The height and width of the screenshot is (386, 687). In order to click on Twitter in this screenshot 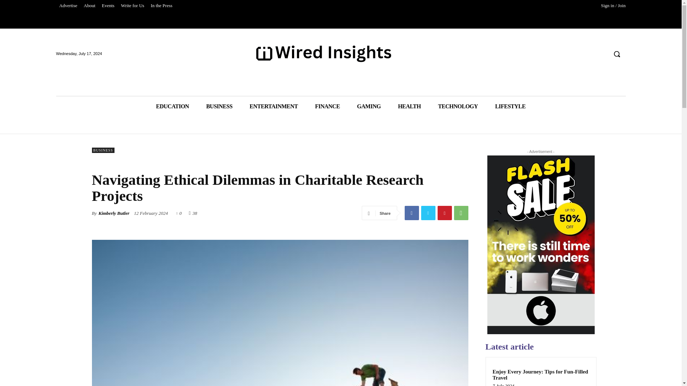, I will do `click(428, 213)`.